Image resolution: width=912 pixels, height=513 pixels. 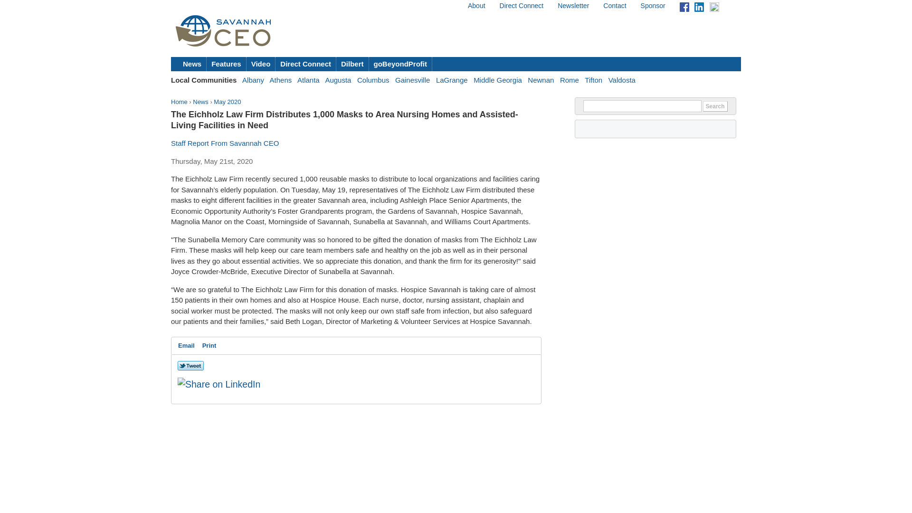 What do you see at coordinates (281, 80) in the screenshot?
I see `Athens` at bounding box center [281, 80].